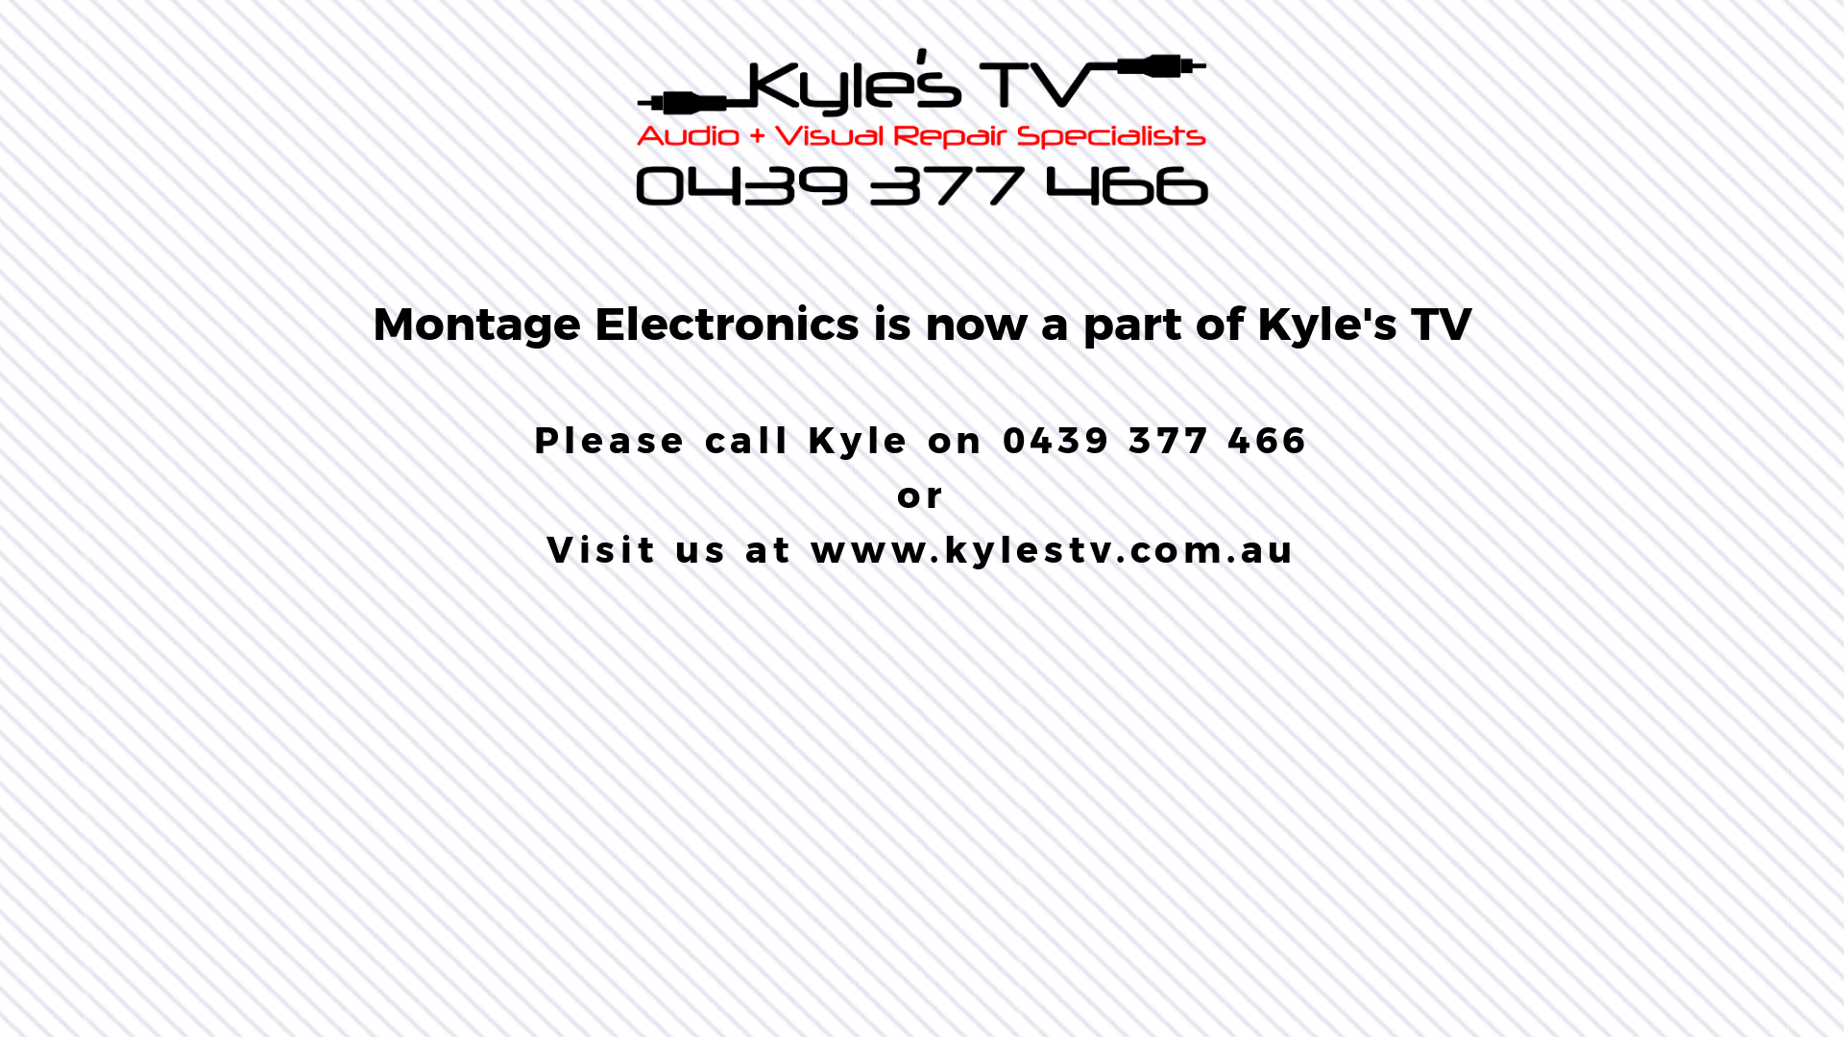 This screenshot has width=1844, height=1037. I want to click on www.kylestv.com.au, so click(1055, 549).